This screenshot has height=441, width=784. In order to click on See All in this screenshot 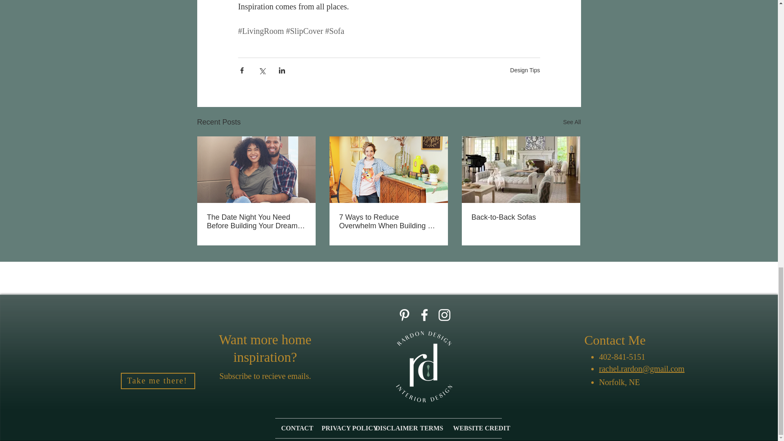, I will do `click(572, 122)`.